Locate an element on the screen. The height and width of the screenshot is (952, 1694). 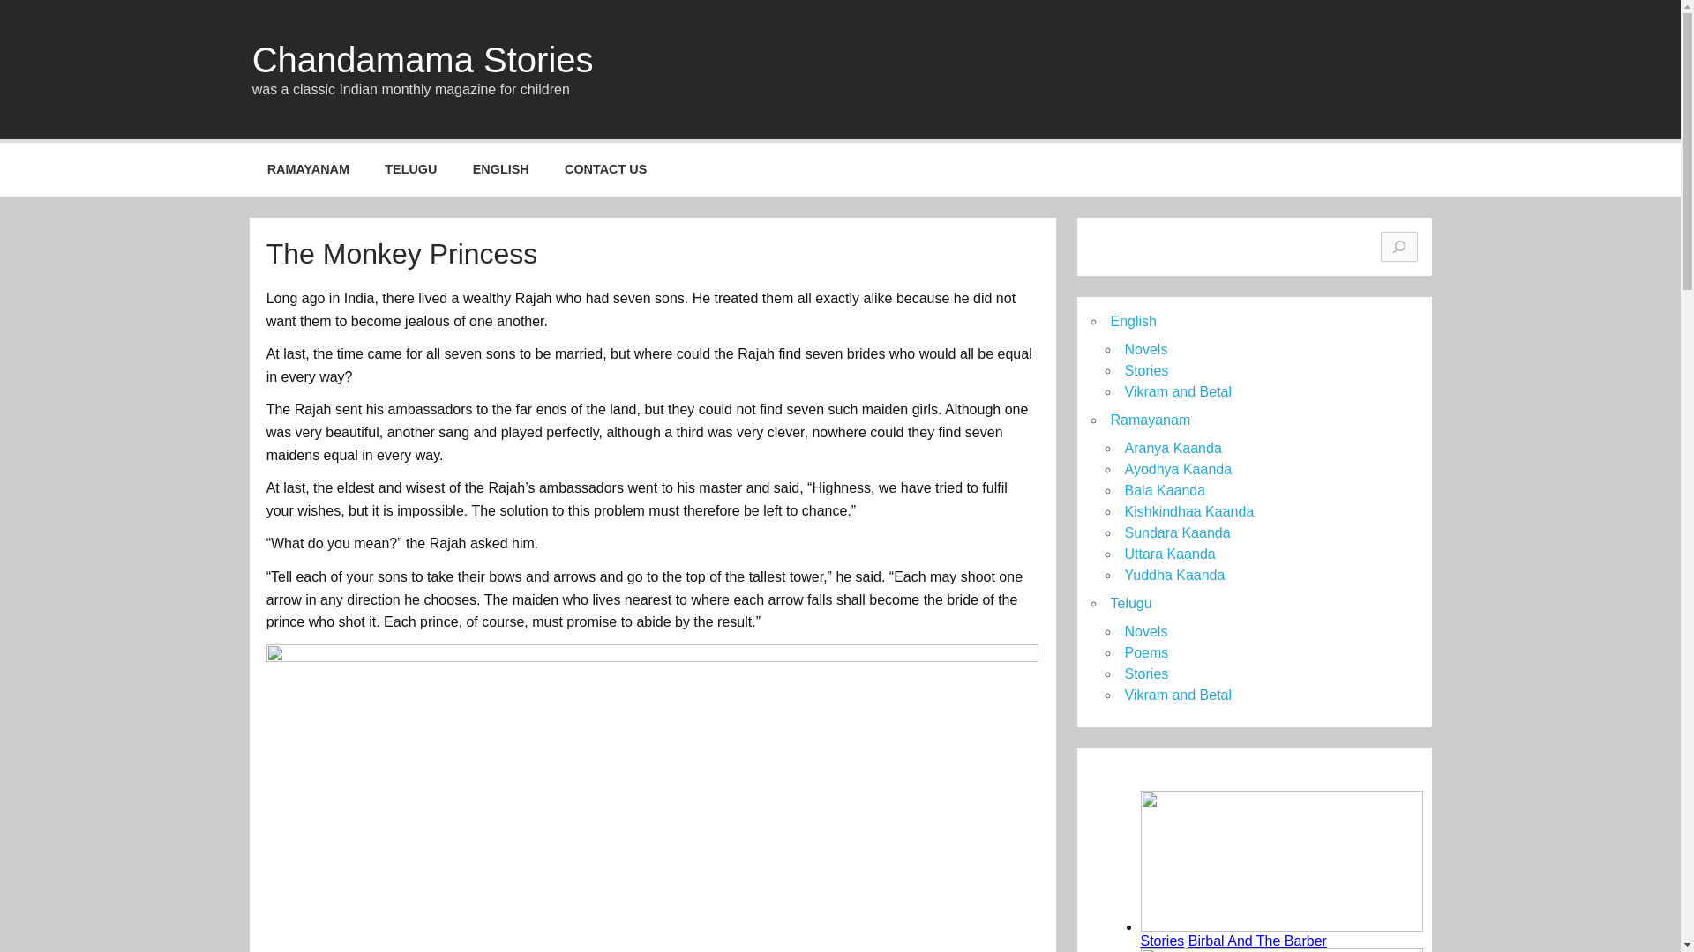
Novels is located at coordinates (1145, 631).